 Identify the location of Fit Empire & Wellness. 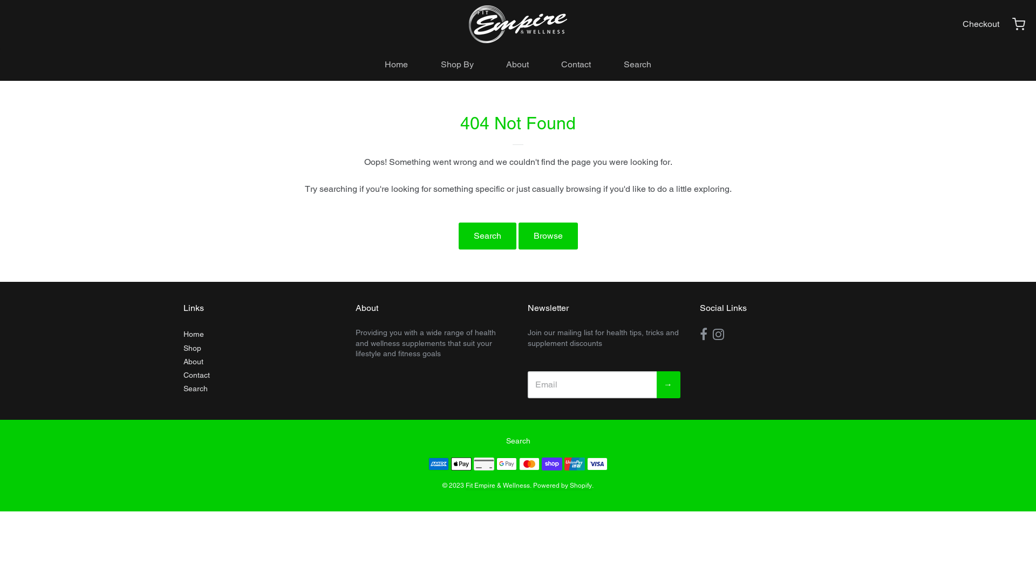
(518, 24).